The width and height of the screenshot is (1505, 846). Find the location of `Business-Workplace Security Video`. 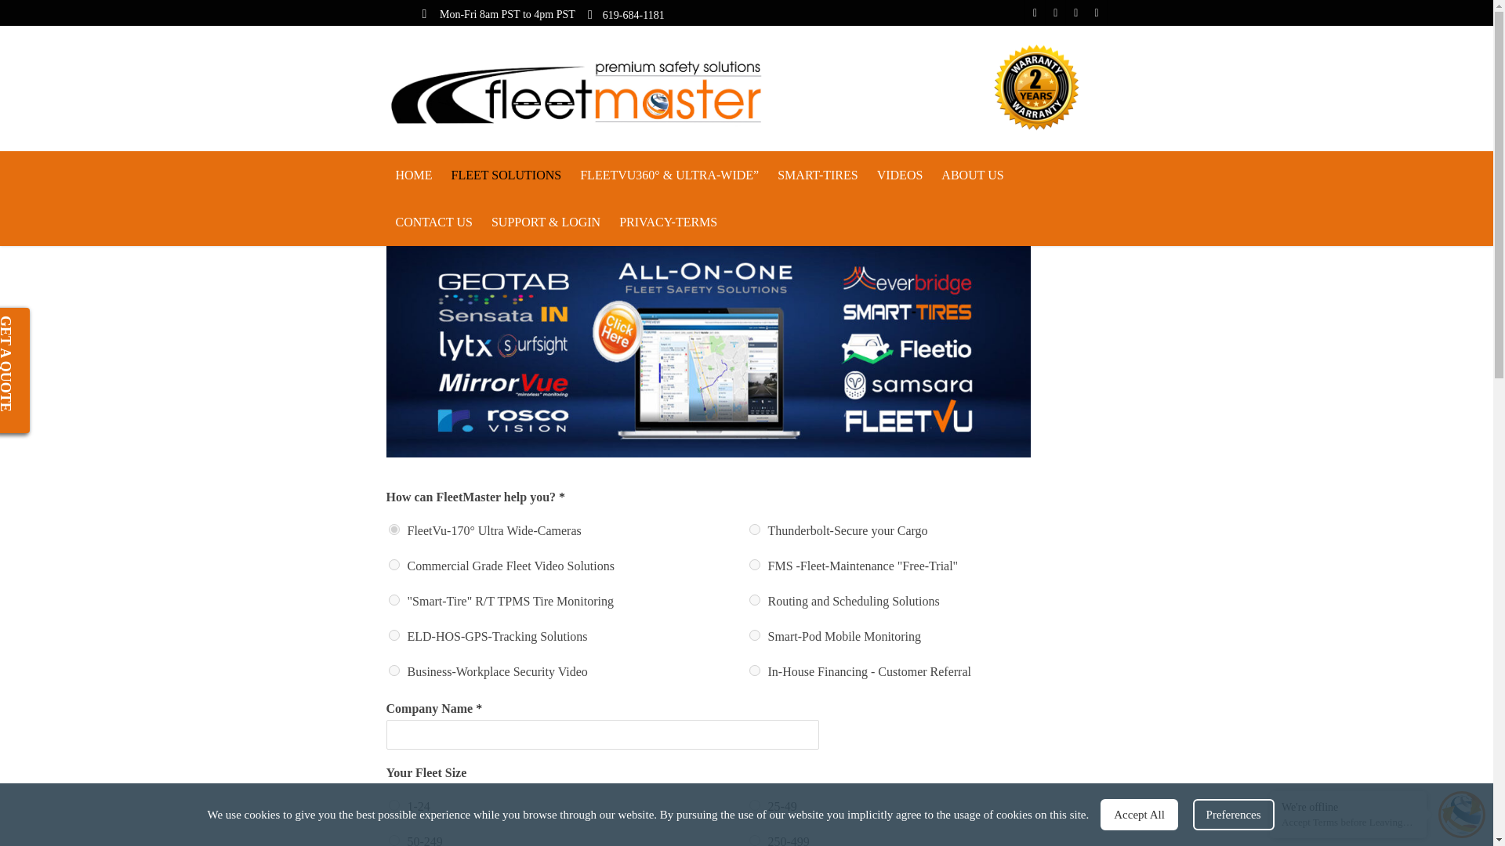

Business-Workplace Security Video is located at coordinates (393, 670).